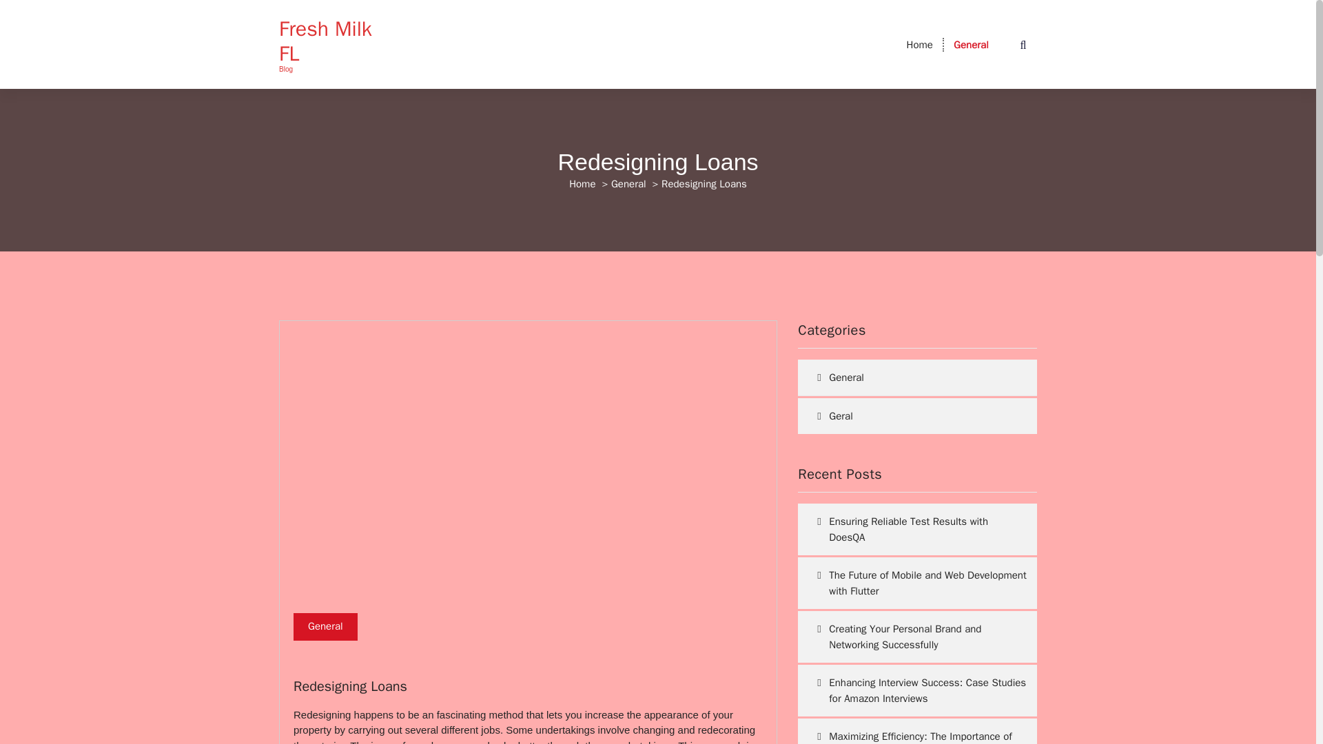 The width and height of the screenshot is (1323, 744). Describe the element at coordinates (628, 184) in the screenshot. I see `General` at that location.